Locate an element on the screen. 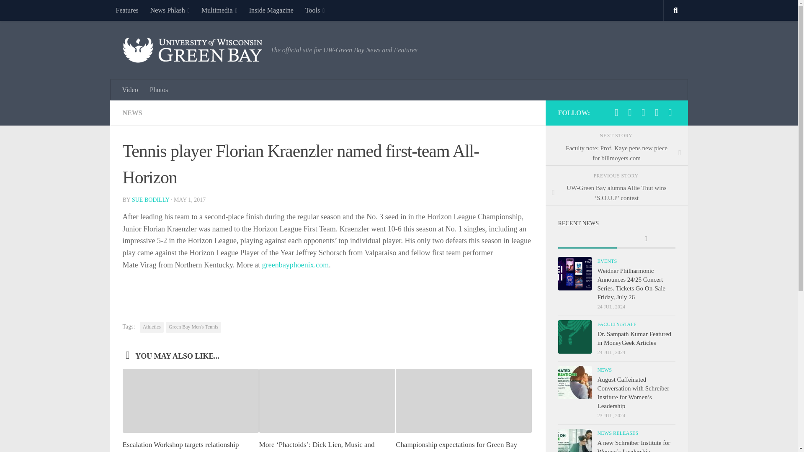  NEWS is located at coordinates (132, 113).